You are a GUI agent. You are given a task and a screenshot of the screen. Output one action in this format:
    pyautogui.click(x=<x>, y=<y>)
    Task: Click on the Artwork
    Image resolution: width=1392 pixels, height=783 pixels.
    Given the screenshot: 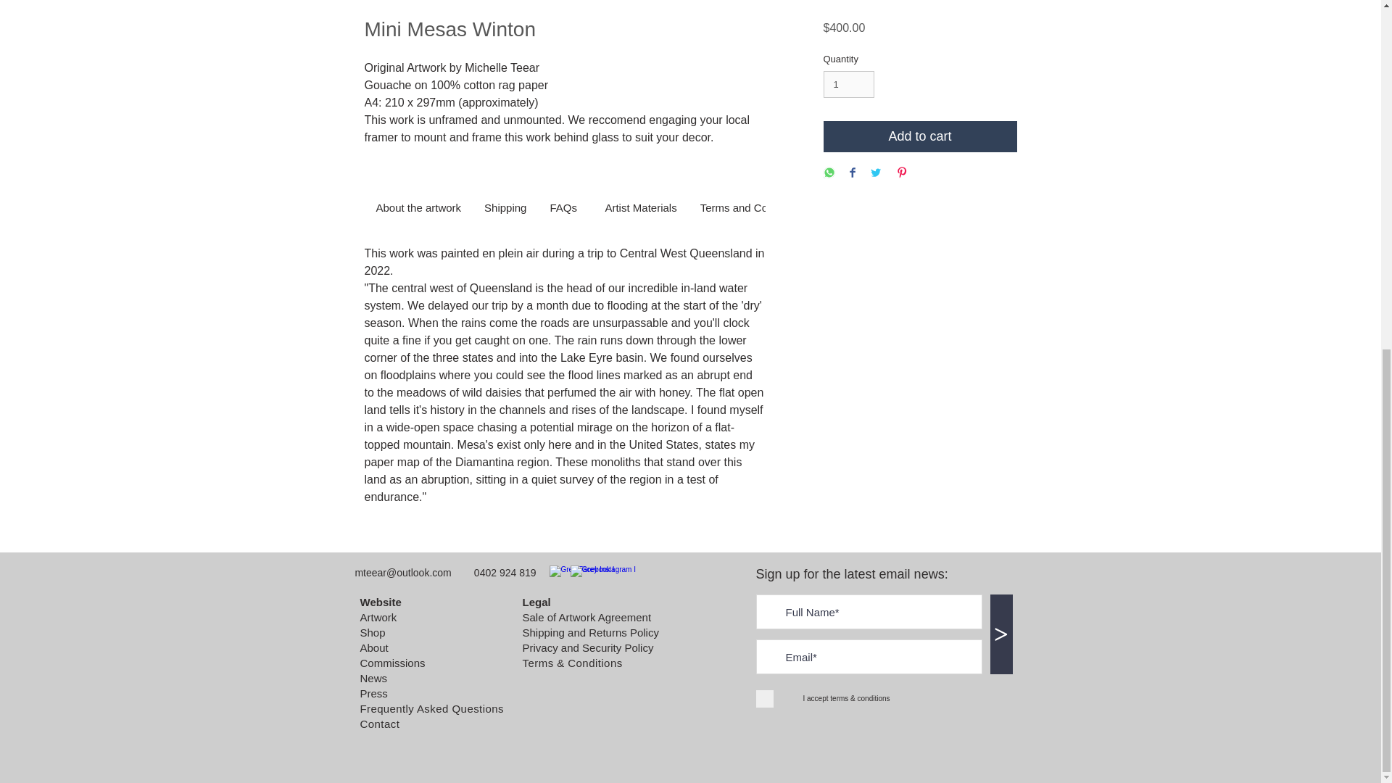 What is the action you would take?
    pyautogui.click(x=378, y=617)
    